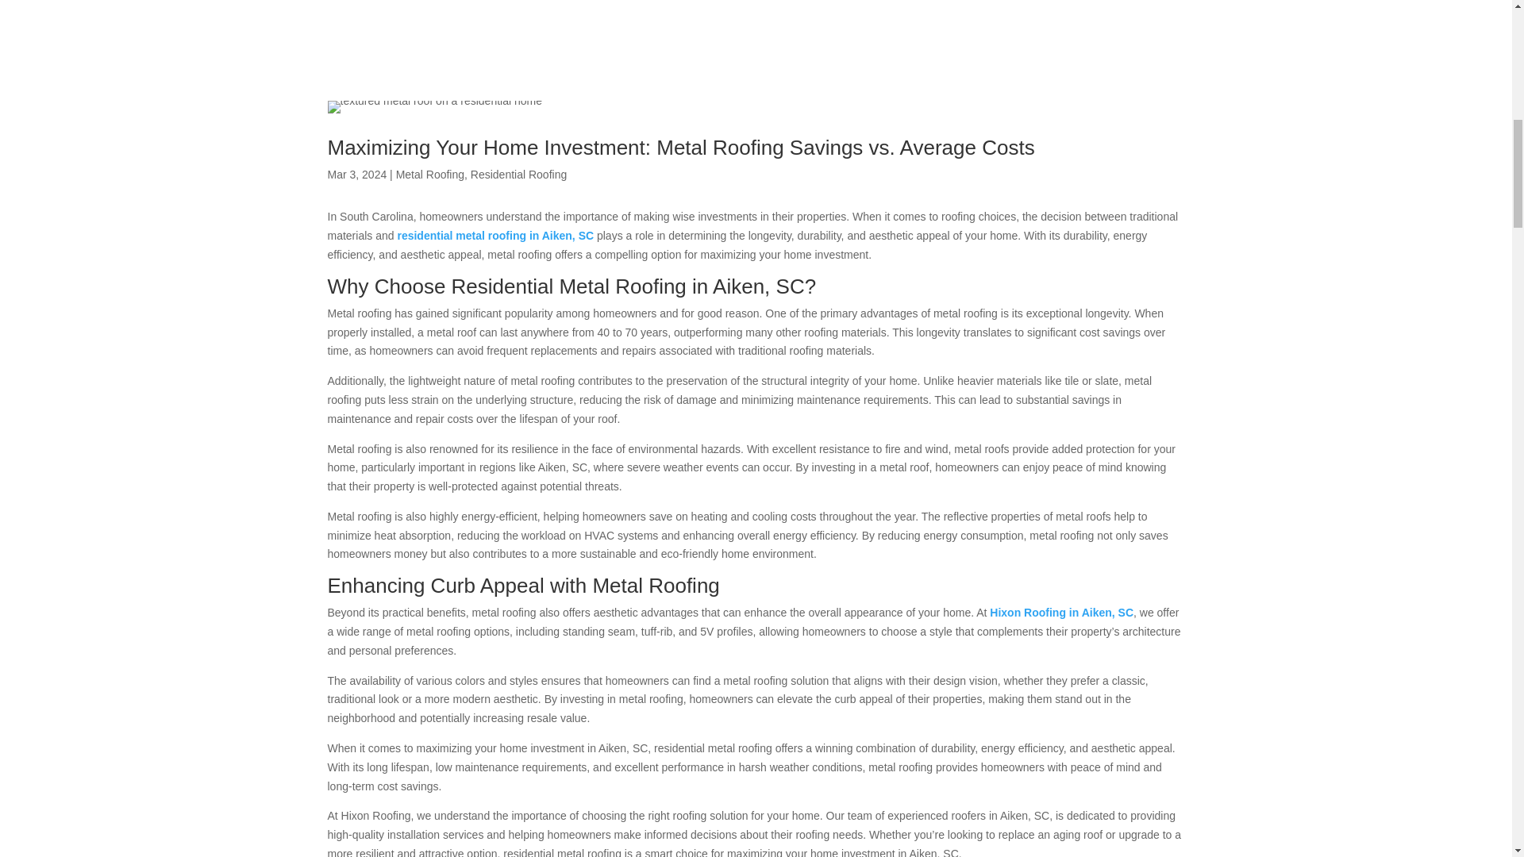 The height and width of the screenshot is (857, 1524). Describe the element at coordinates (430, 174) in the screenshot. I see `Metal Roofing` at that location.